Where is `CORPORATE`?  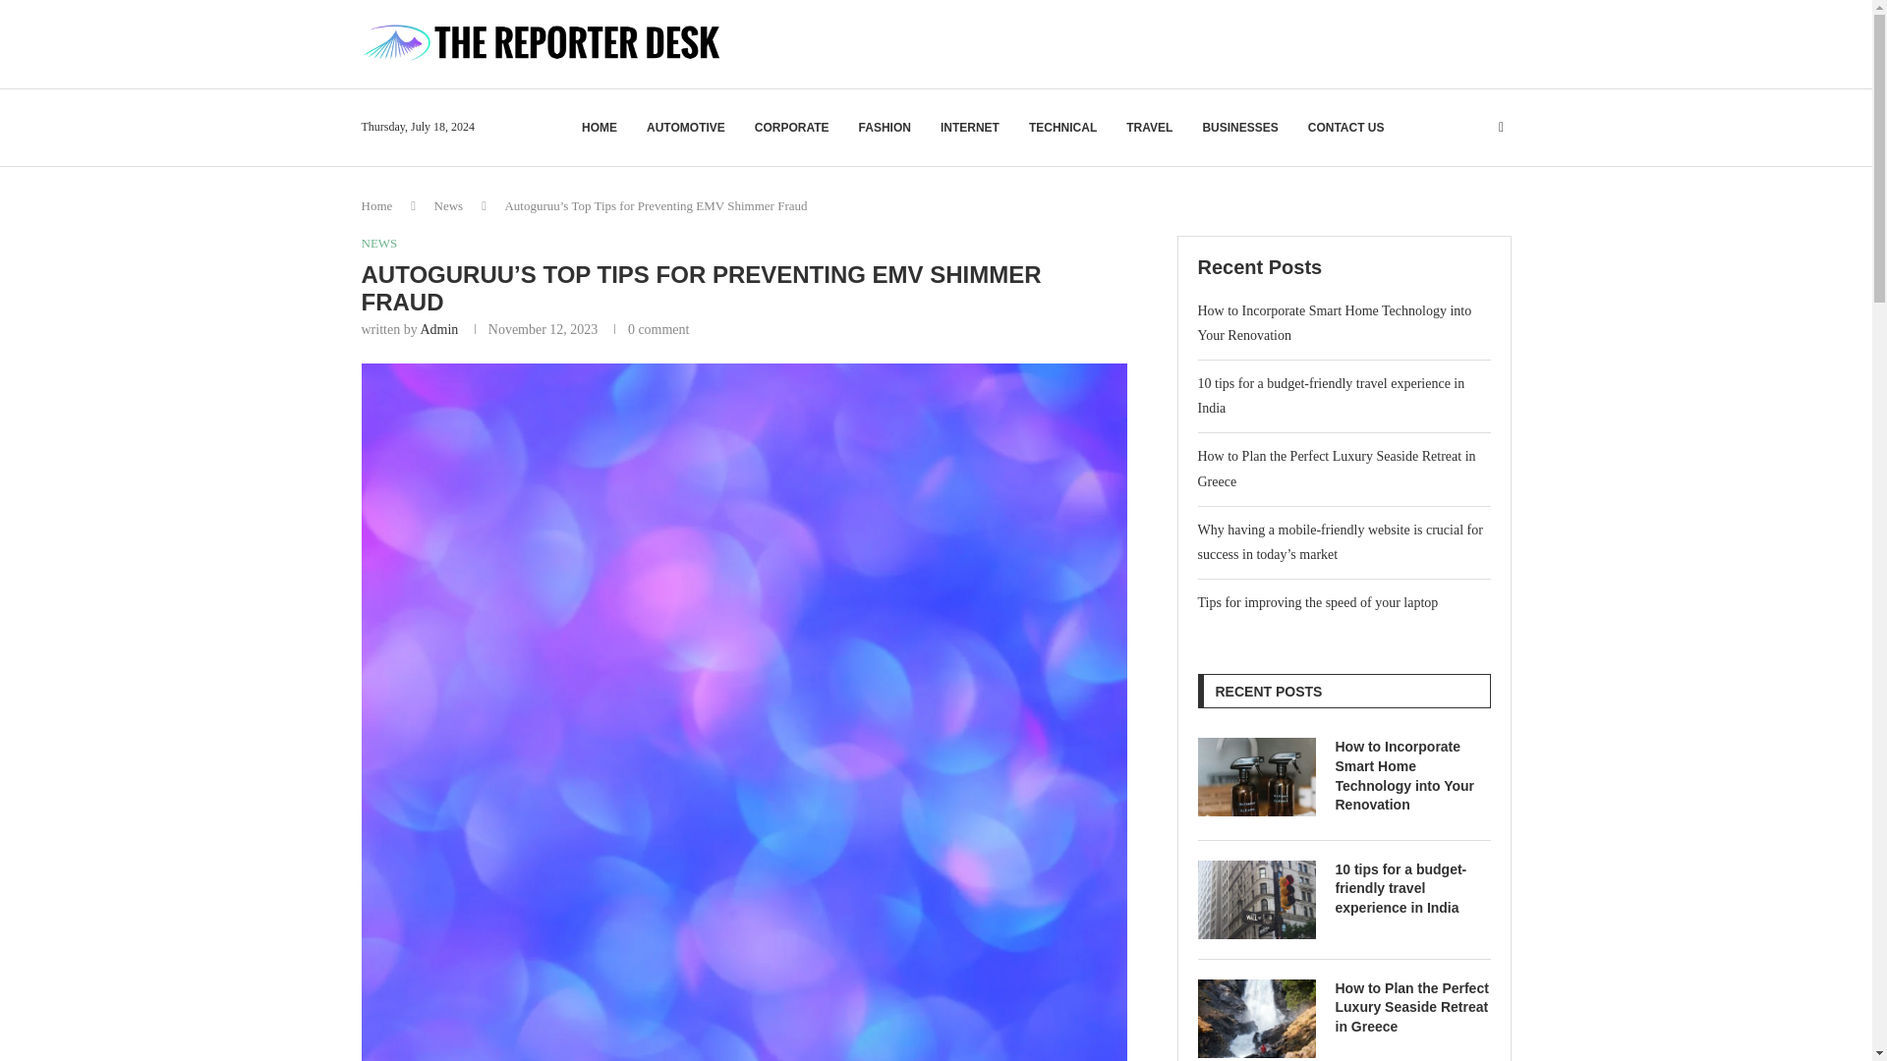 CORPORATE is located at coordinates (792, 128).